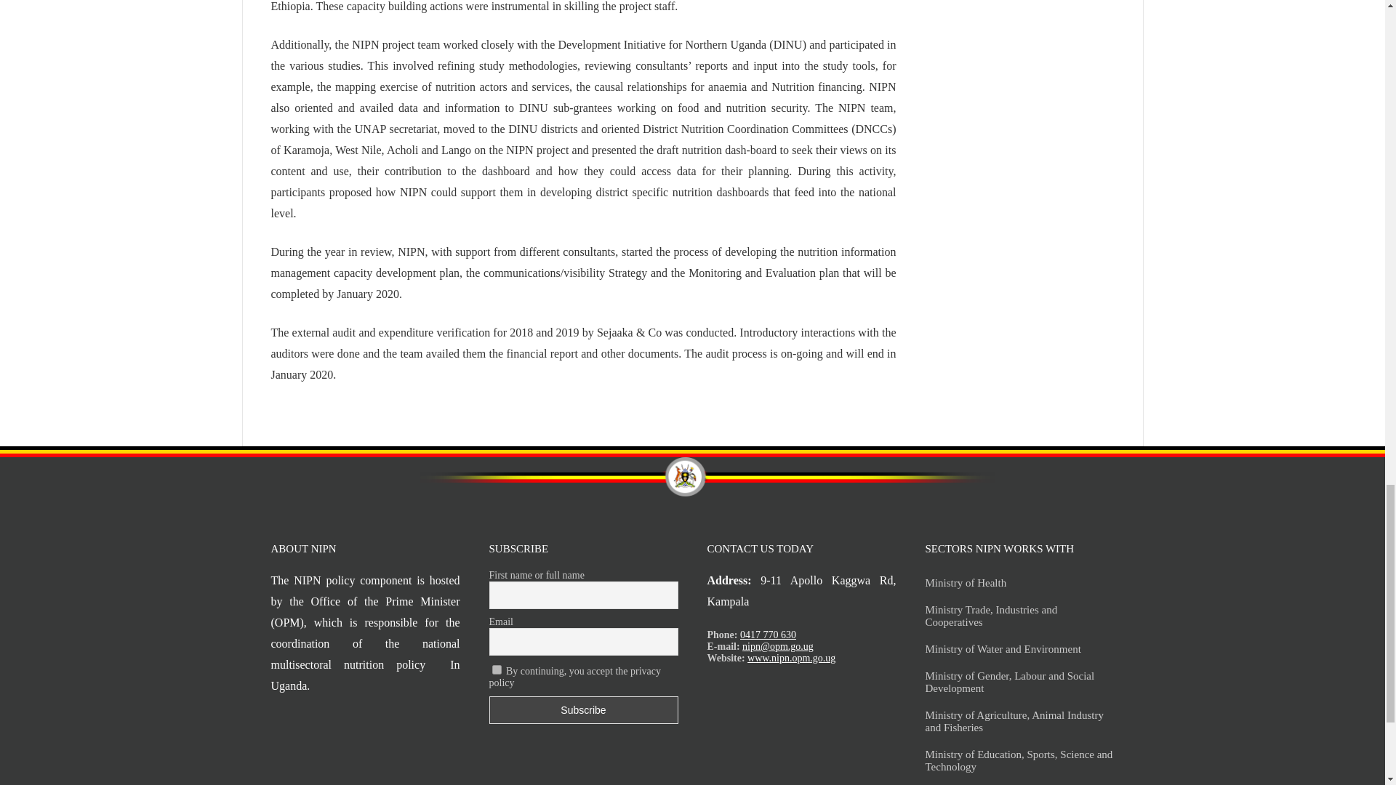 The image size is (1396, 785). I want to click on 0417 770 630, so click(768, 635).